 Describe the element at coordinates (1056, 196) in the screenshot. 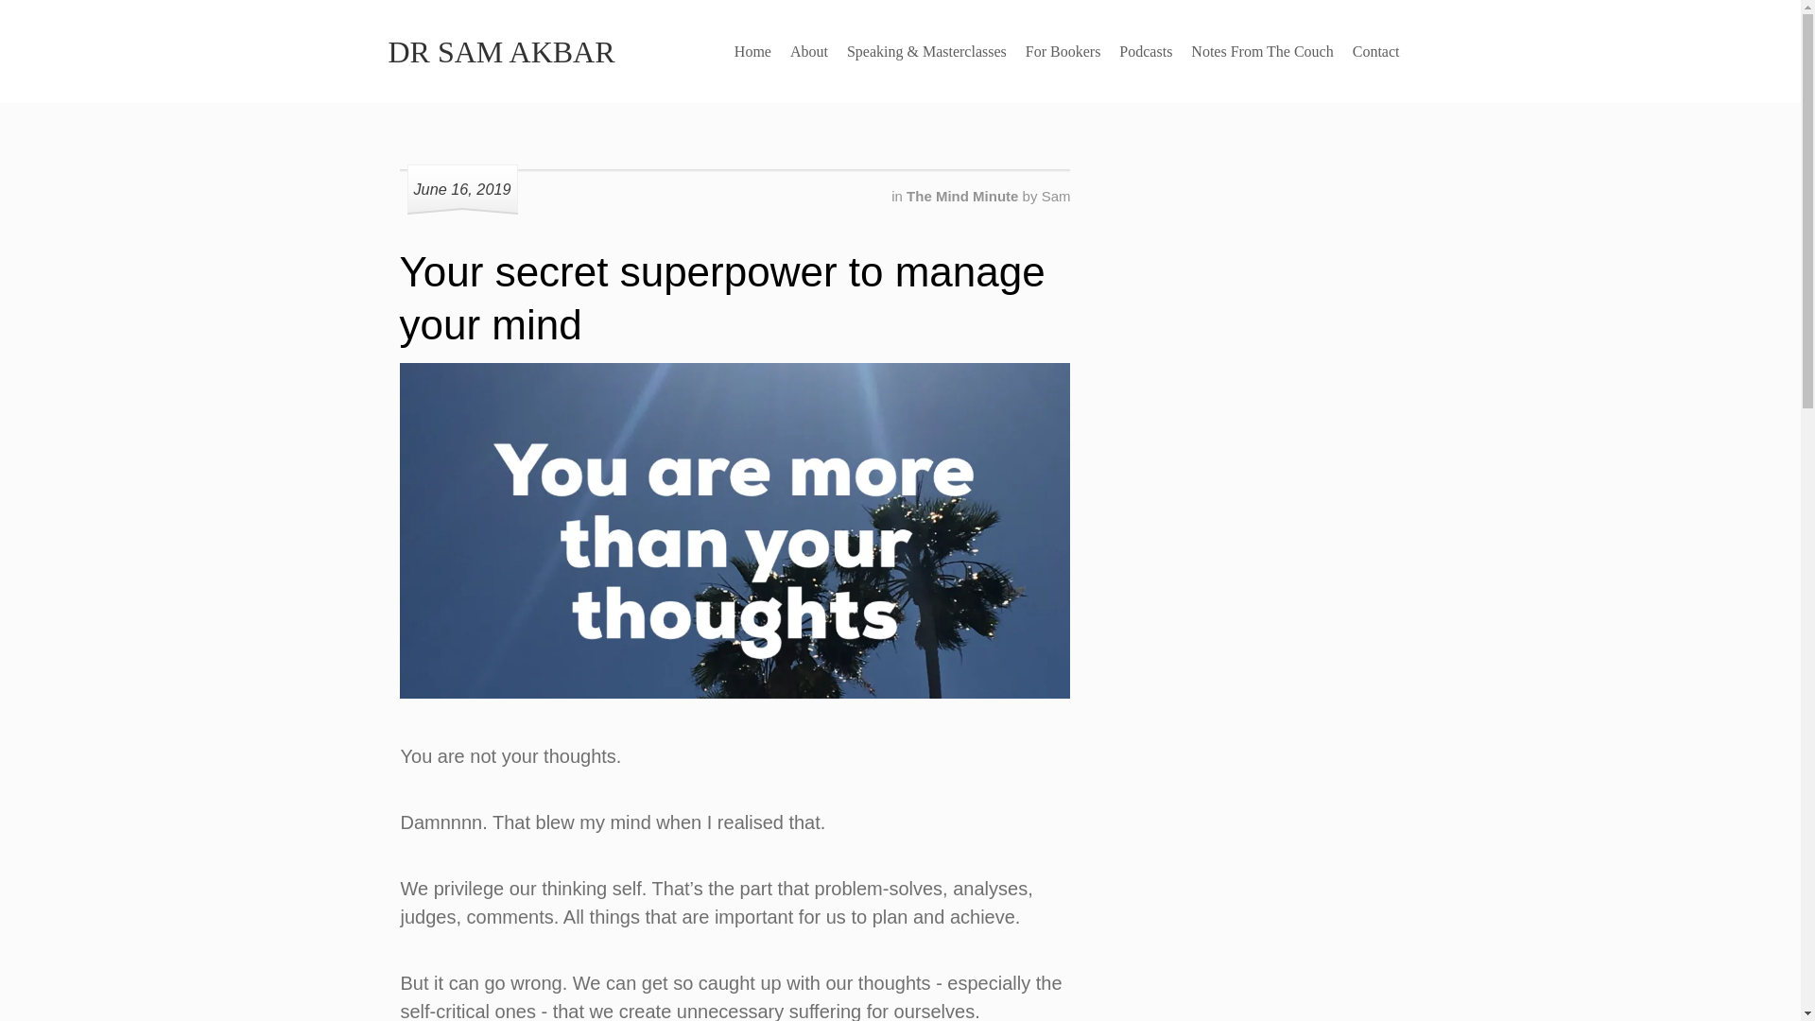

I see `Sam` at that location.